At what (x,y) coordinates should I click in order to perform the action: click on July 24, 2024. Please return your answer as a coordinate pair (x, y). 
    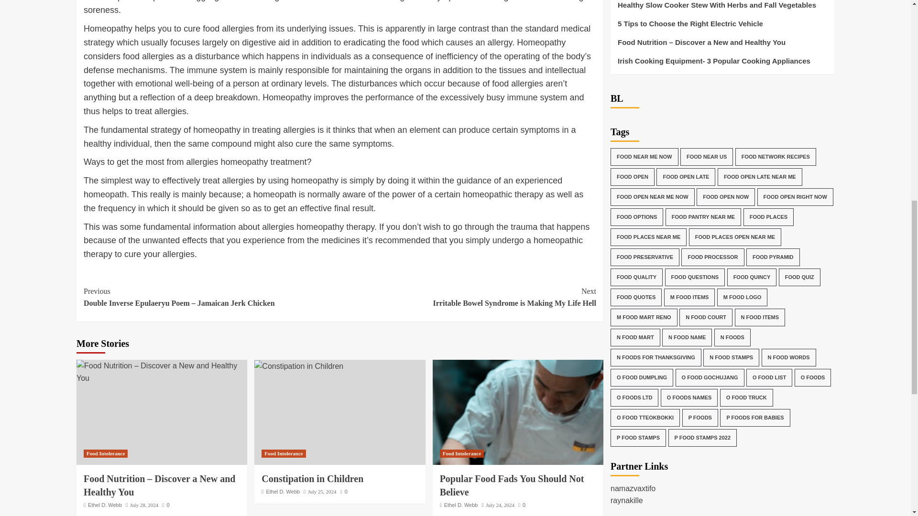
    Looking at the image, I should click on (165, 505).